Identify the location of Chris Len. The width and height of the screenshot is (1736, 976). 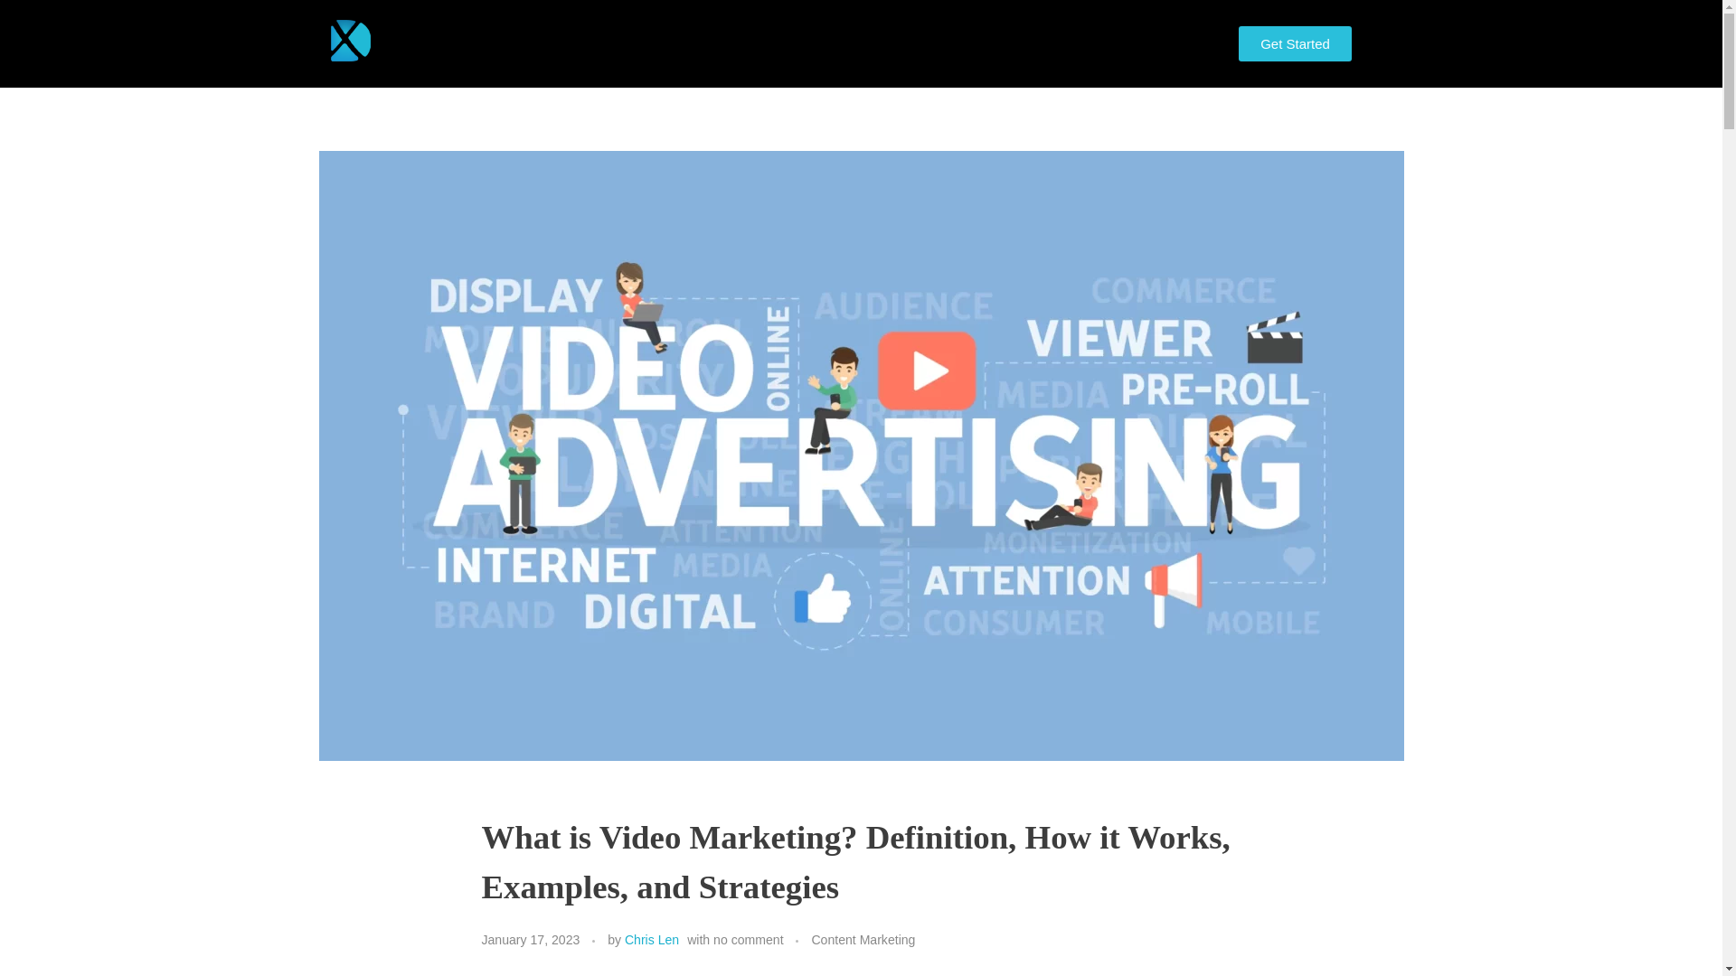
(651, 940).